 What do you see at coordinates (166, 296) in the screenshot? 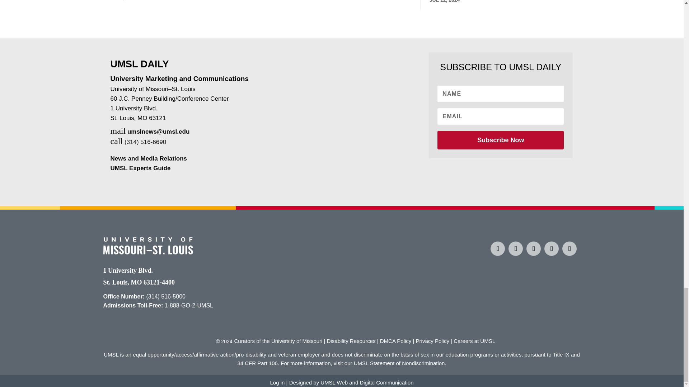
I see `Office Telephone Number` at bounding box center [166, 296].